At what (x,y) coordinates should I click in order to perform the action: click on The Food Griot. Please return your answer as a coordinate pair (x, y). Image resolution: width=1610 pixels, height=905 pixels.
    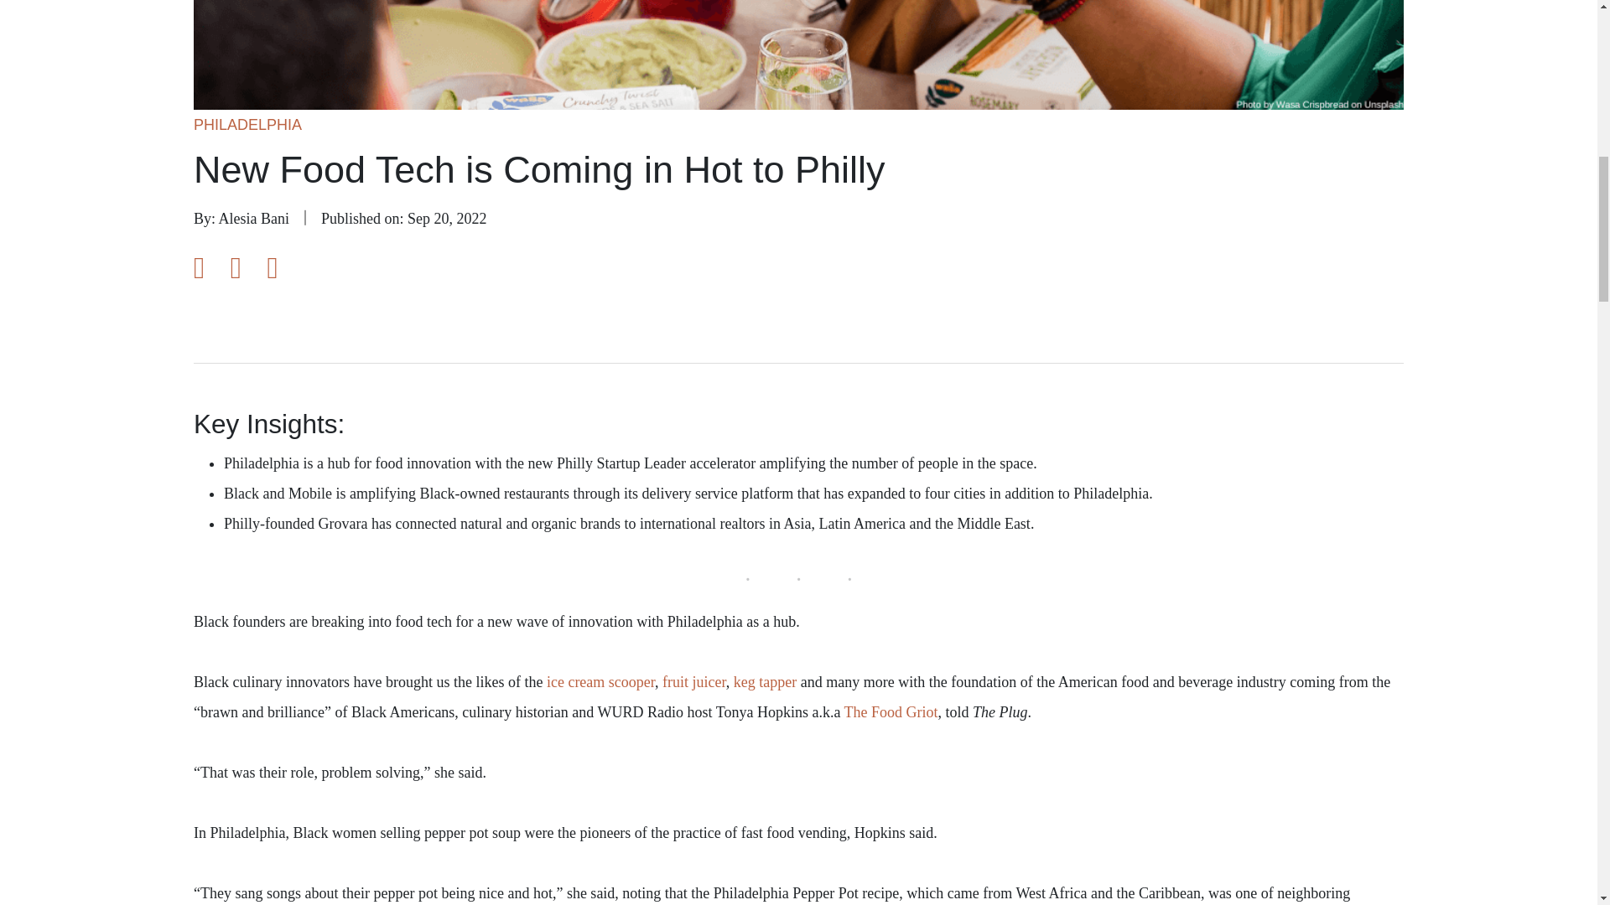
    Looking at the image, I should click on (891, 712).